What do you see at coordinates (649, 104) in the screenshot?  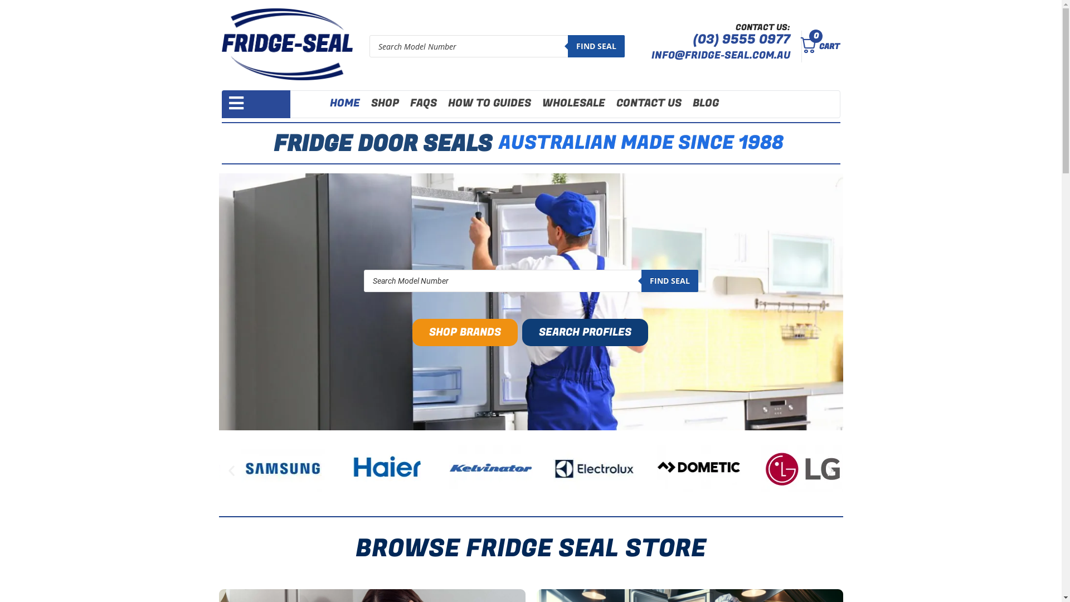 I see `CONTACT US` at bounding box center [649, 104].